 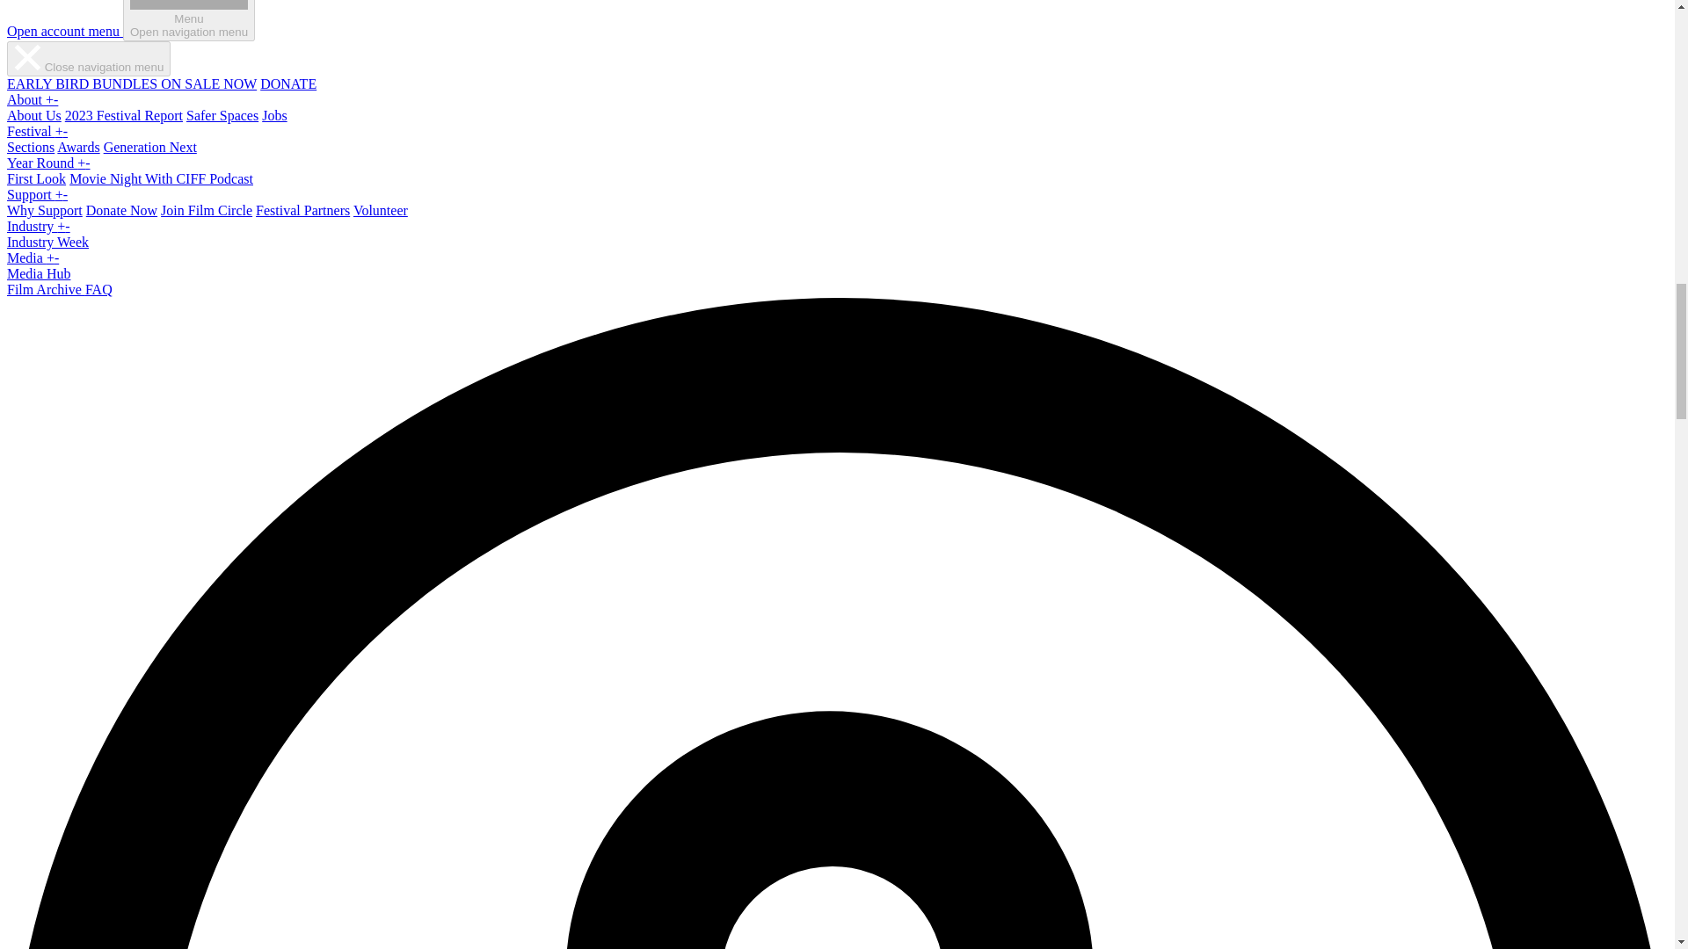 I want to click on Media Hub, so click(x=302, y=211).